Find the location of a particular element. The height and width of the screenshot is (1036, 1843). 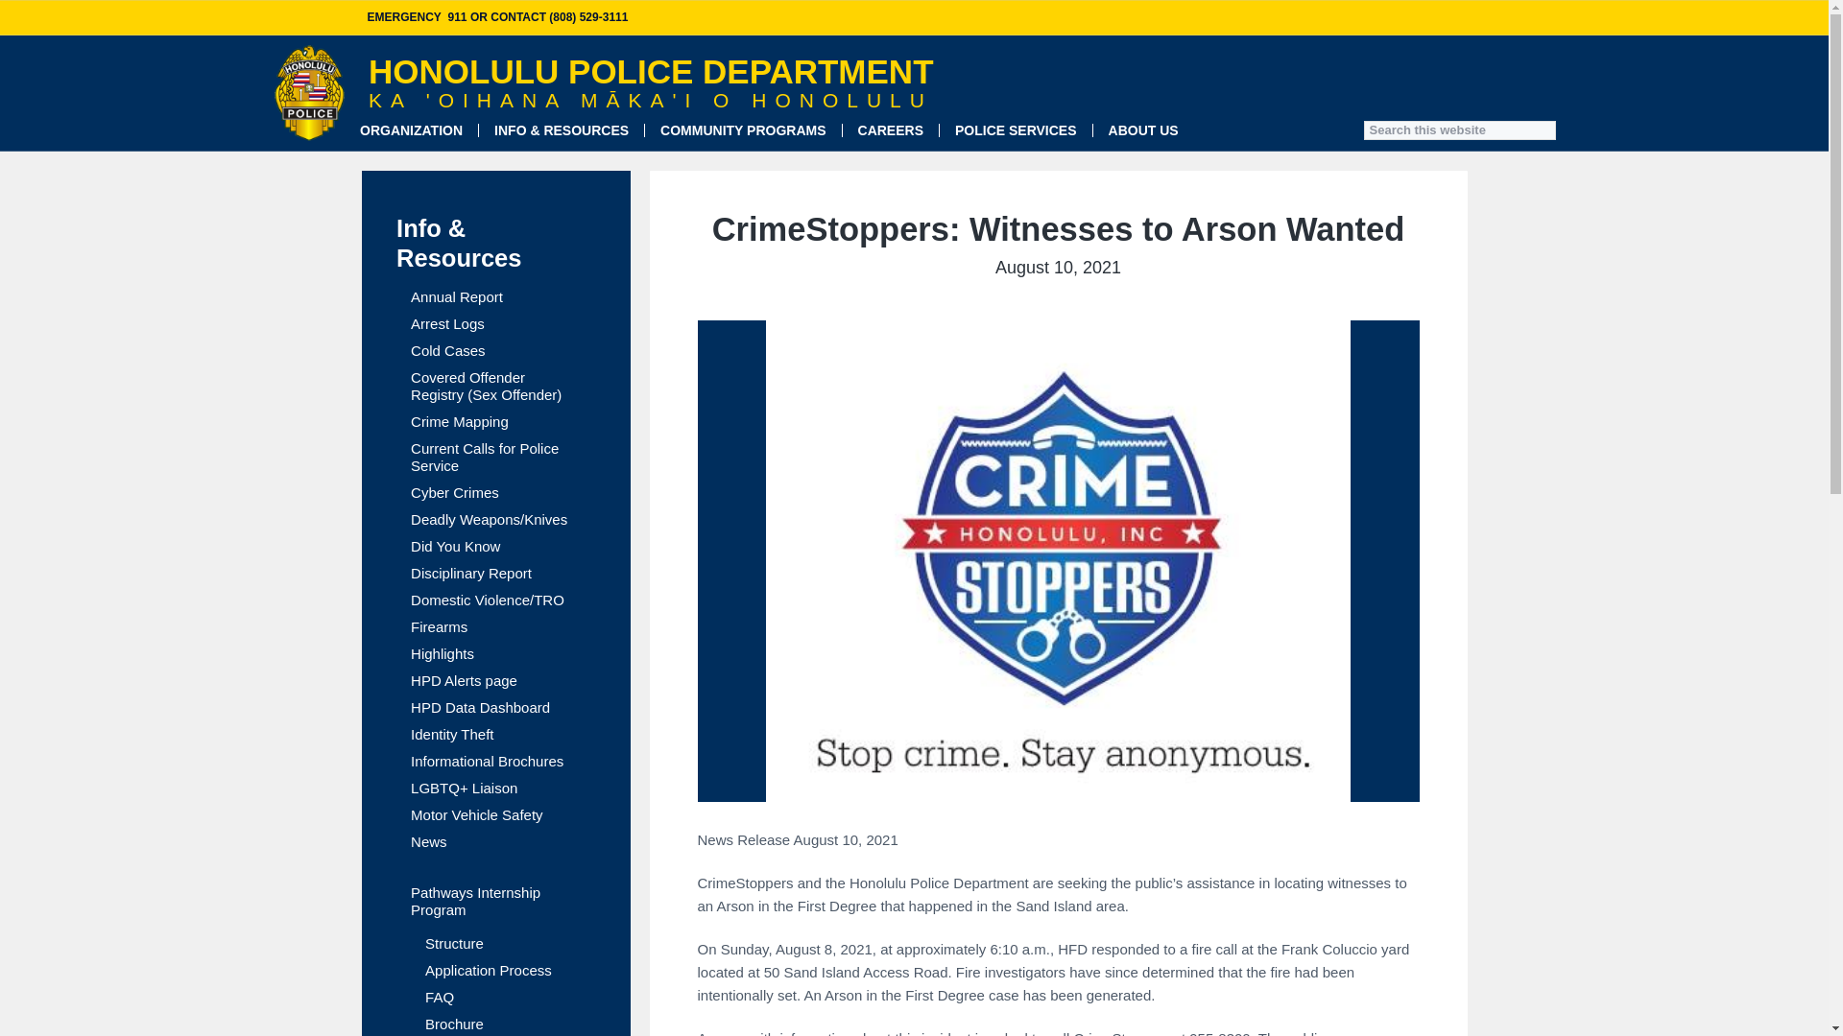

Annual Report is located at coordinates (457, 297).